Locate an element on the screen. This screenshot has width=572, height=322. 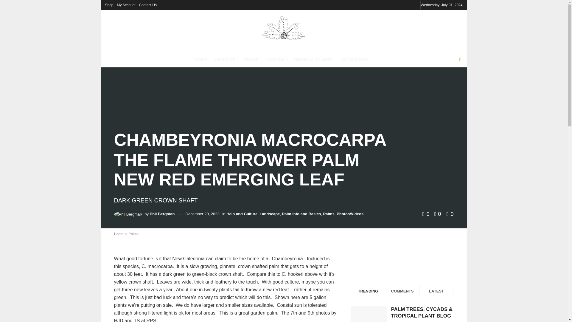
My Account is located at coordinates (126, 5).